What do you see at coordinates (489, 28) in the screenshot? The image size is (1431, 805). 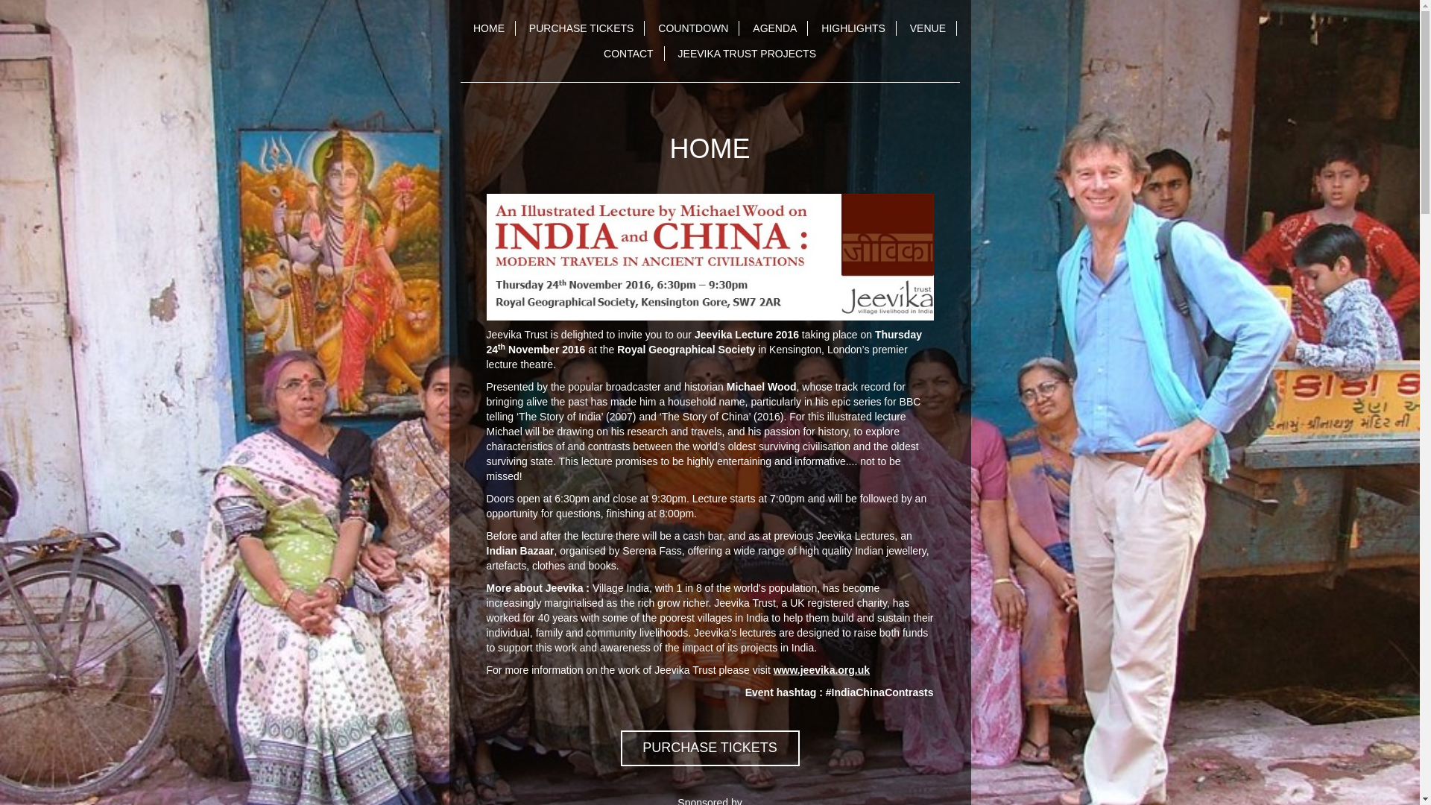 I see `HOME` at bounding box center [489, 28].